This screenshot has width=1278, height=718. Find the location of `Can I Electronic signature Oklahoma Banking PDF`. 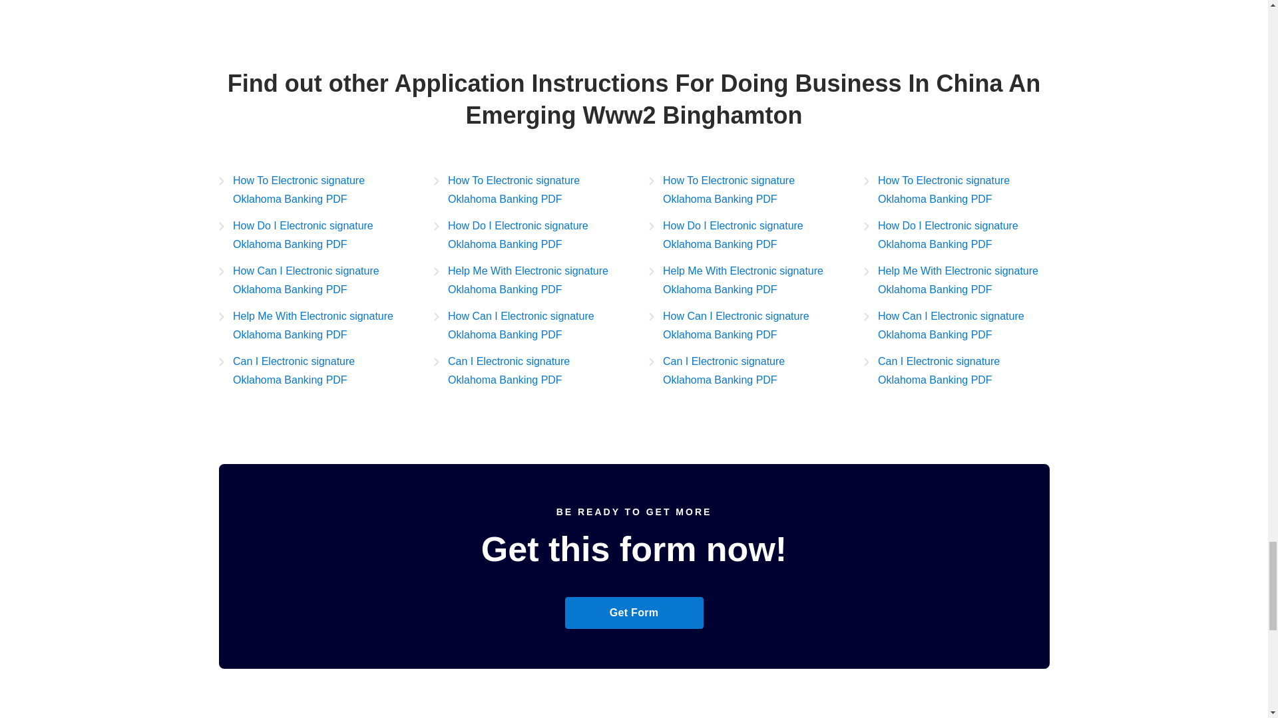

Can I Electronic signature Oklahoma Banking PDF is located at coordinates (527, 371).